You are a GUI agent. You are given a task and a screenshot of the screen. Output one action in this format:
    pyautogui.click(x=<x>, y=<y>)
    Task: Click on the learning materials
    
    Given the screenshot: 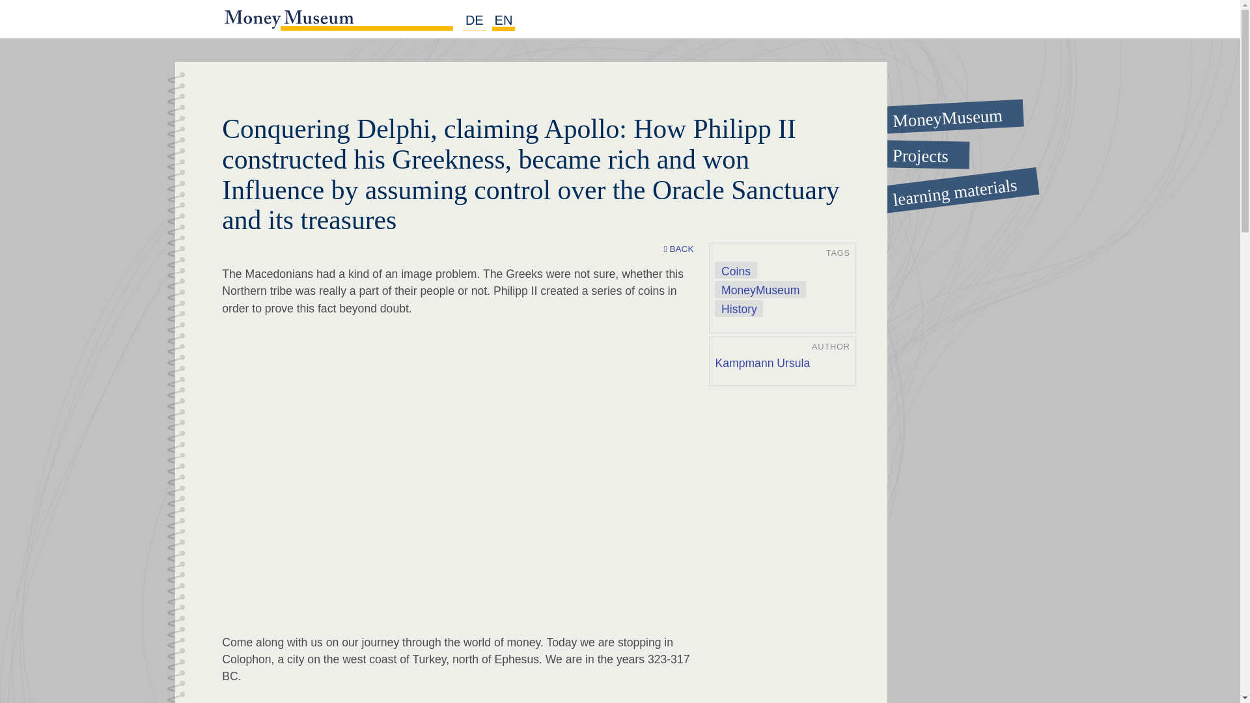 What is the action you would take?
    pyautogui.click(x=941, y=182)
    